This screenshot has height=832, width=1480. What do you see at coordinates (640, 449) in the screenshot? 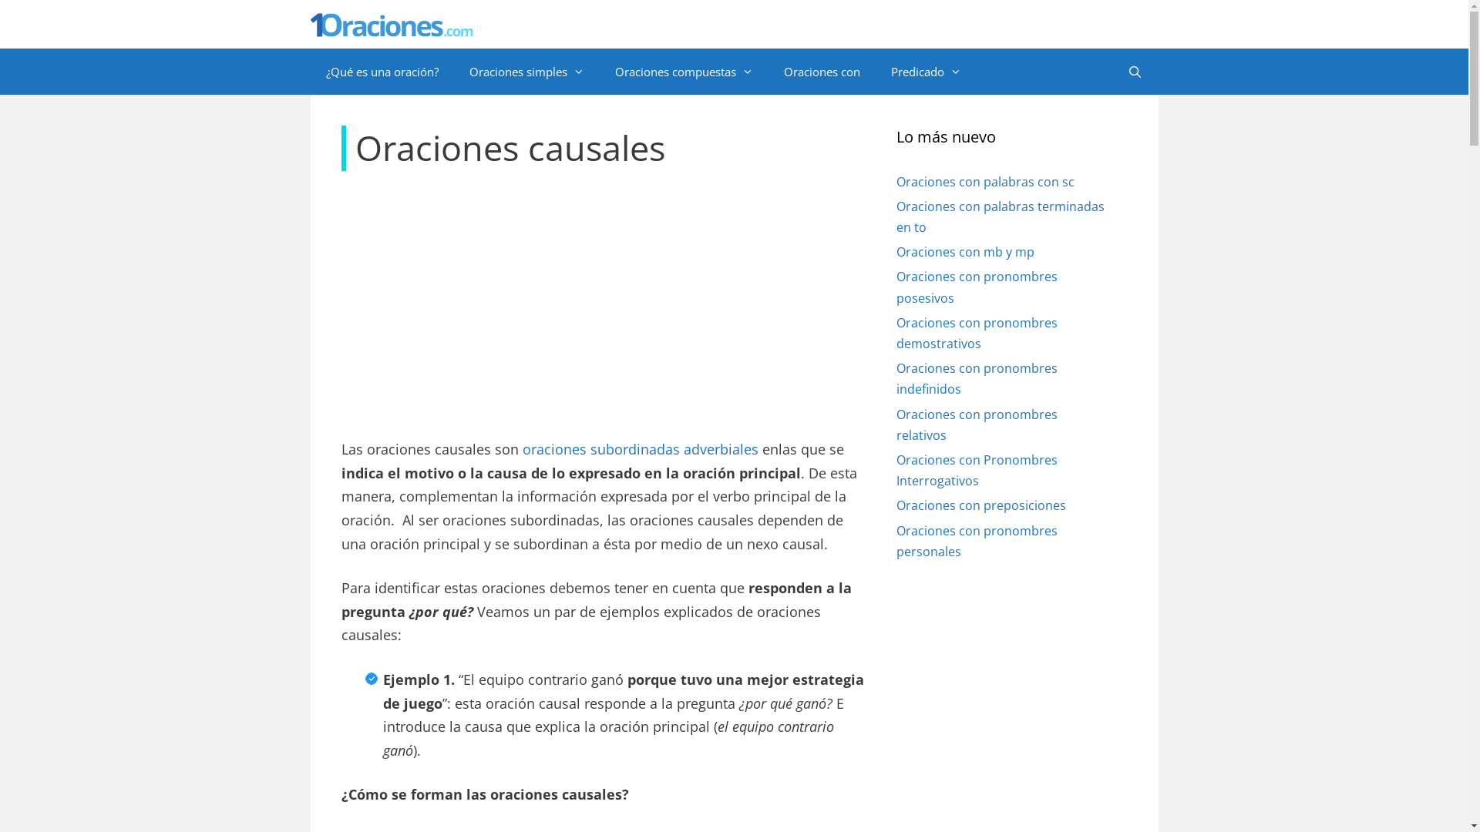
I see `oraciones subordinadas adverbiales` at bounding box center [640, 449].